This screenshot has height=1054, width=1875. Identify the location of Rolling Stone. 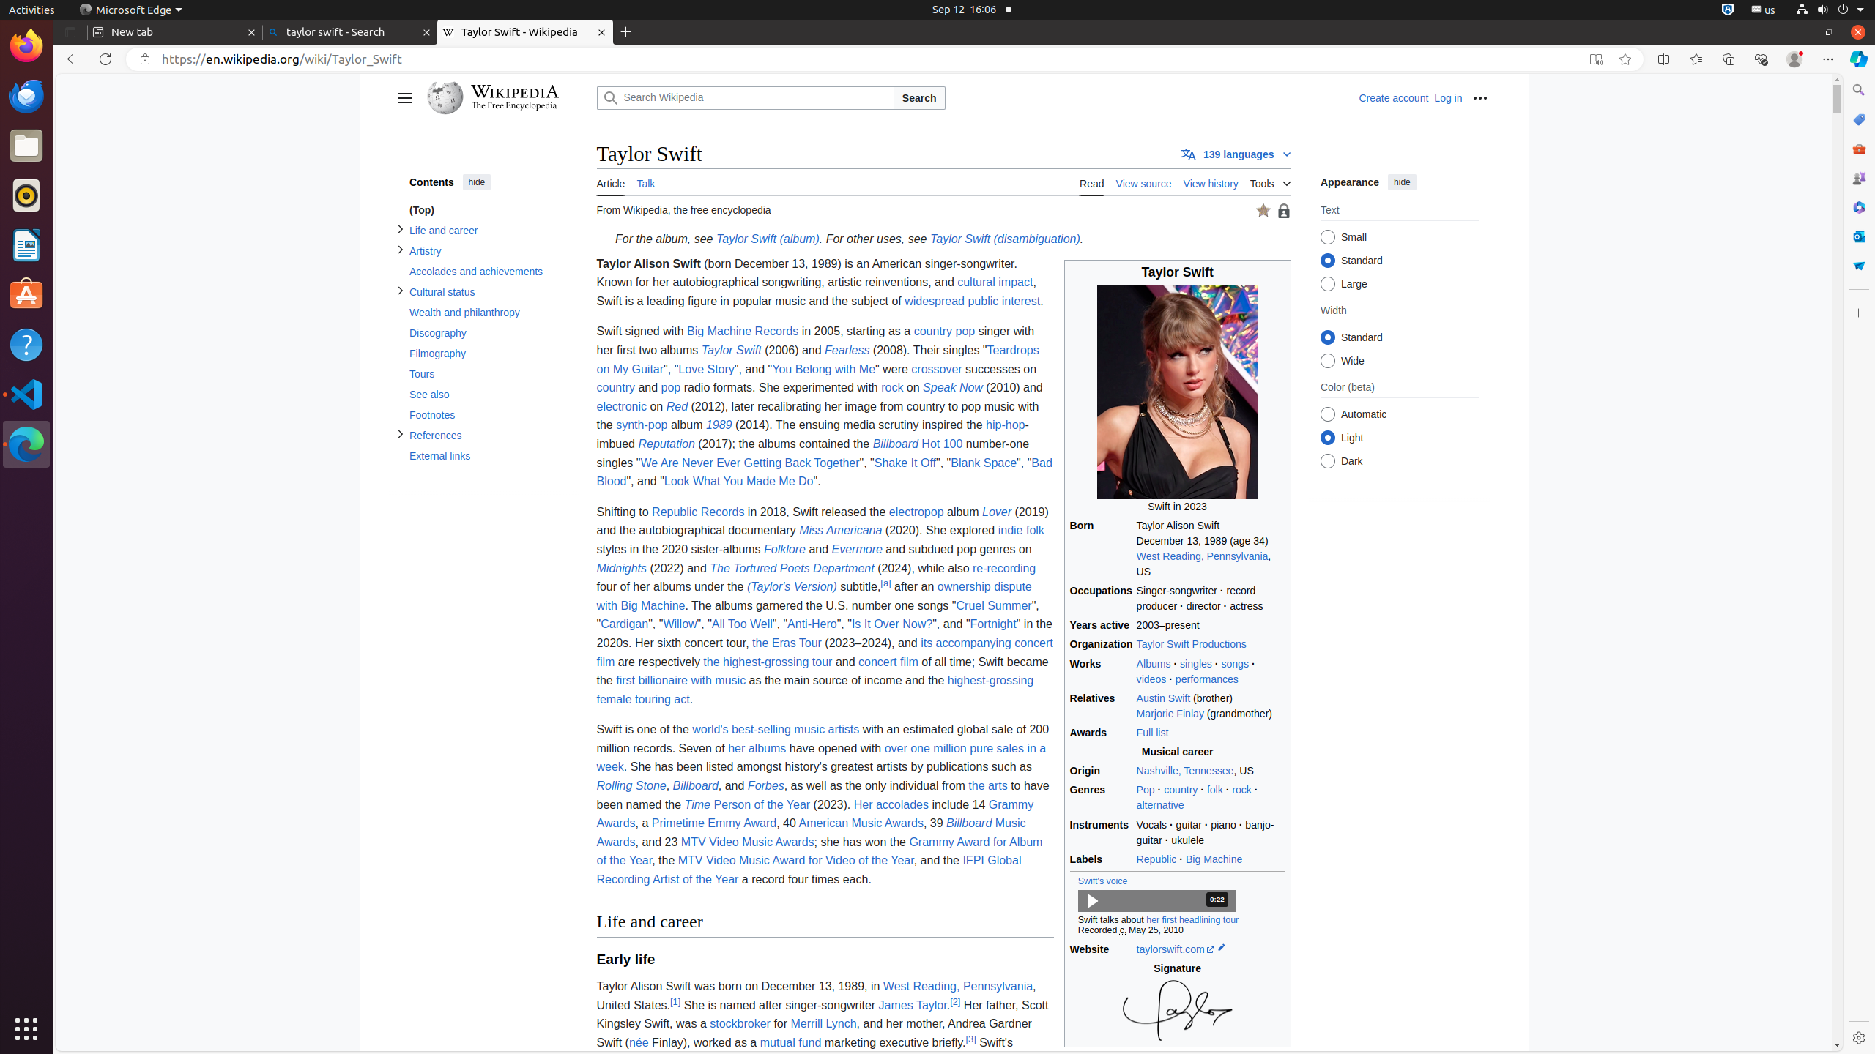
(631, 786).